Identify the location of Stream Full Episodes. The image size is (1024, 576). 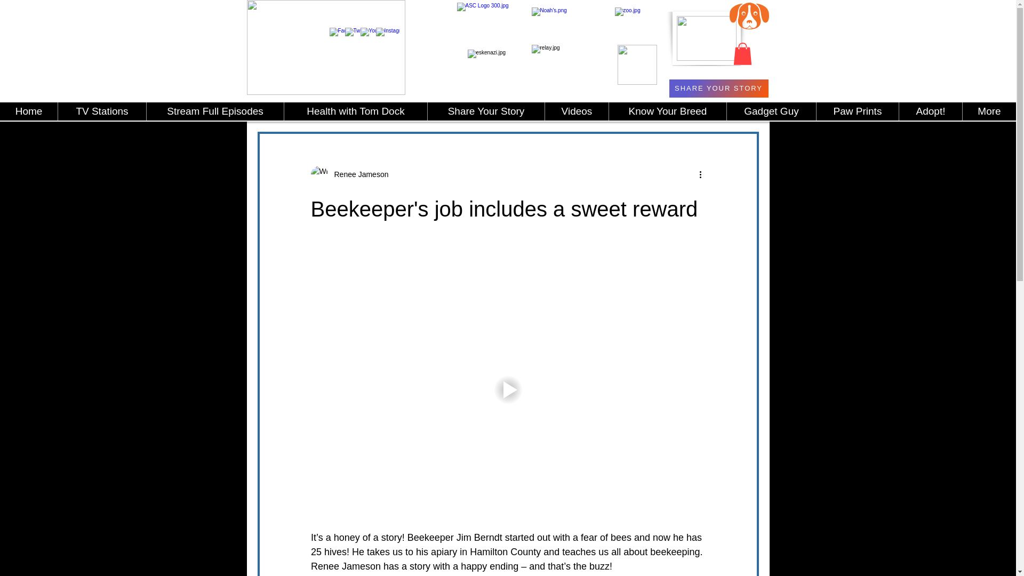
(214, 111).